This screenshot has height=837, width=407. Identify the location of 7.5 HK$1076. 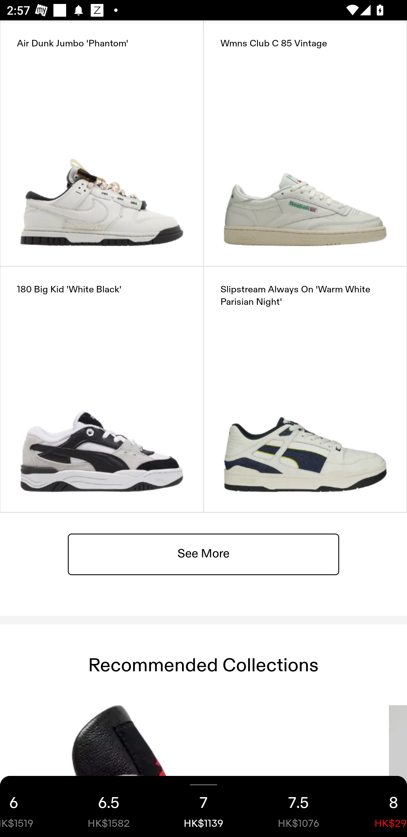
(298, 806).